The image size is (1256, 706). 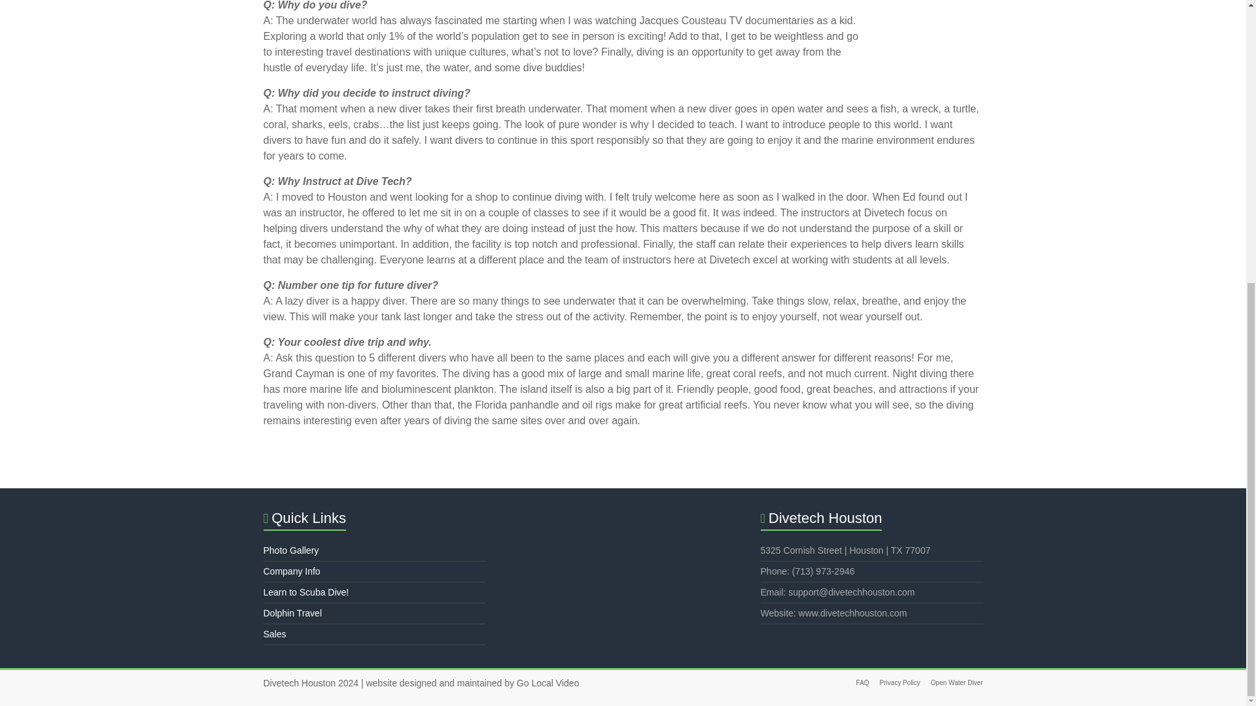 I want to click on Tim Chauvin, so click(x=932, y=38).